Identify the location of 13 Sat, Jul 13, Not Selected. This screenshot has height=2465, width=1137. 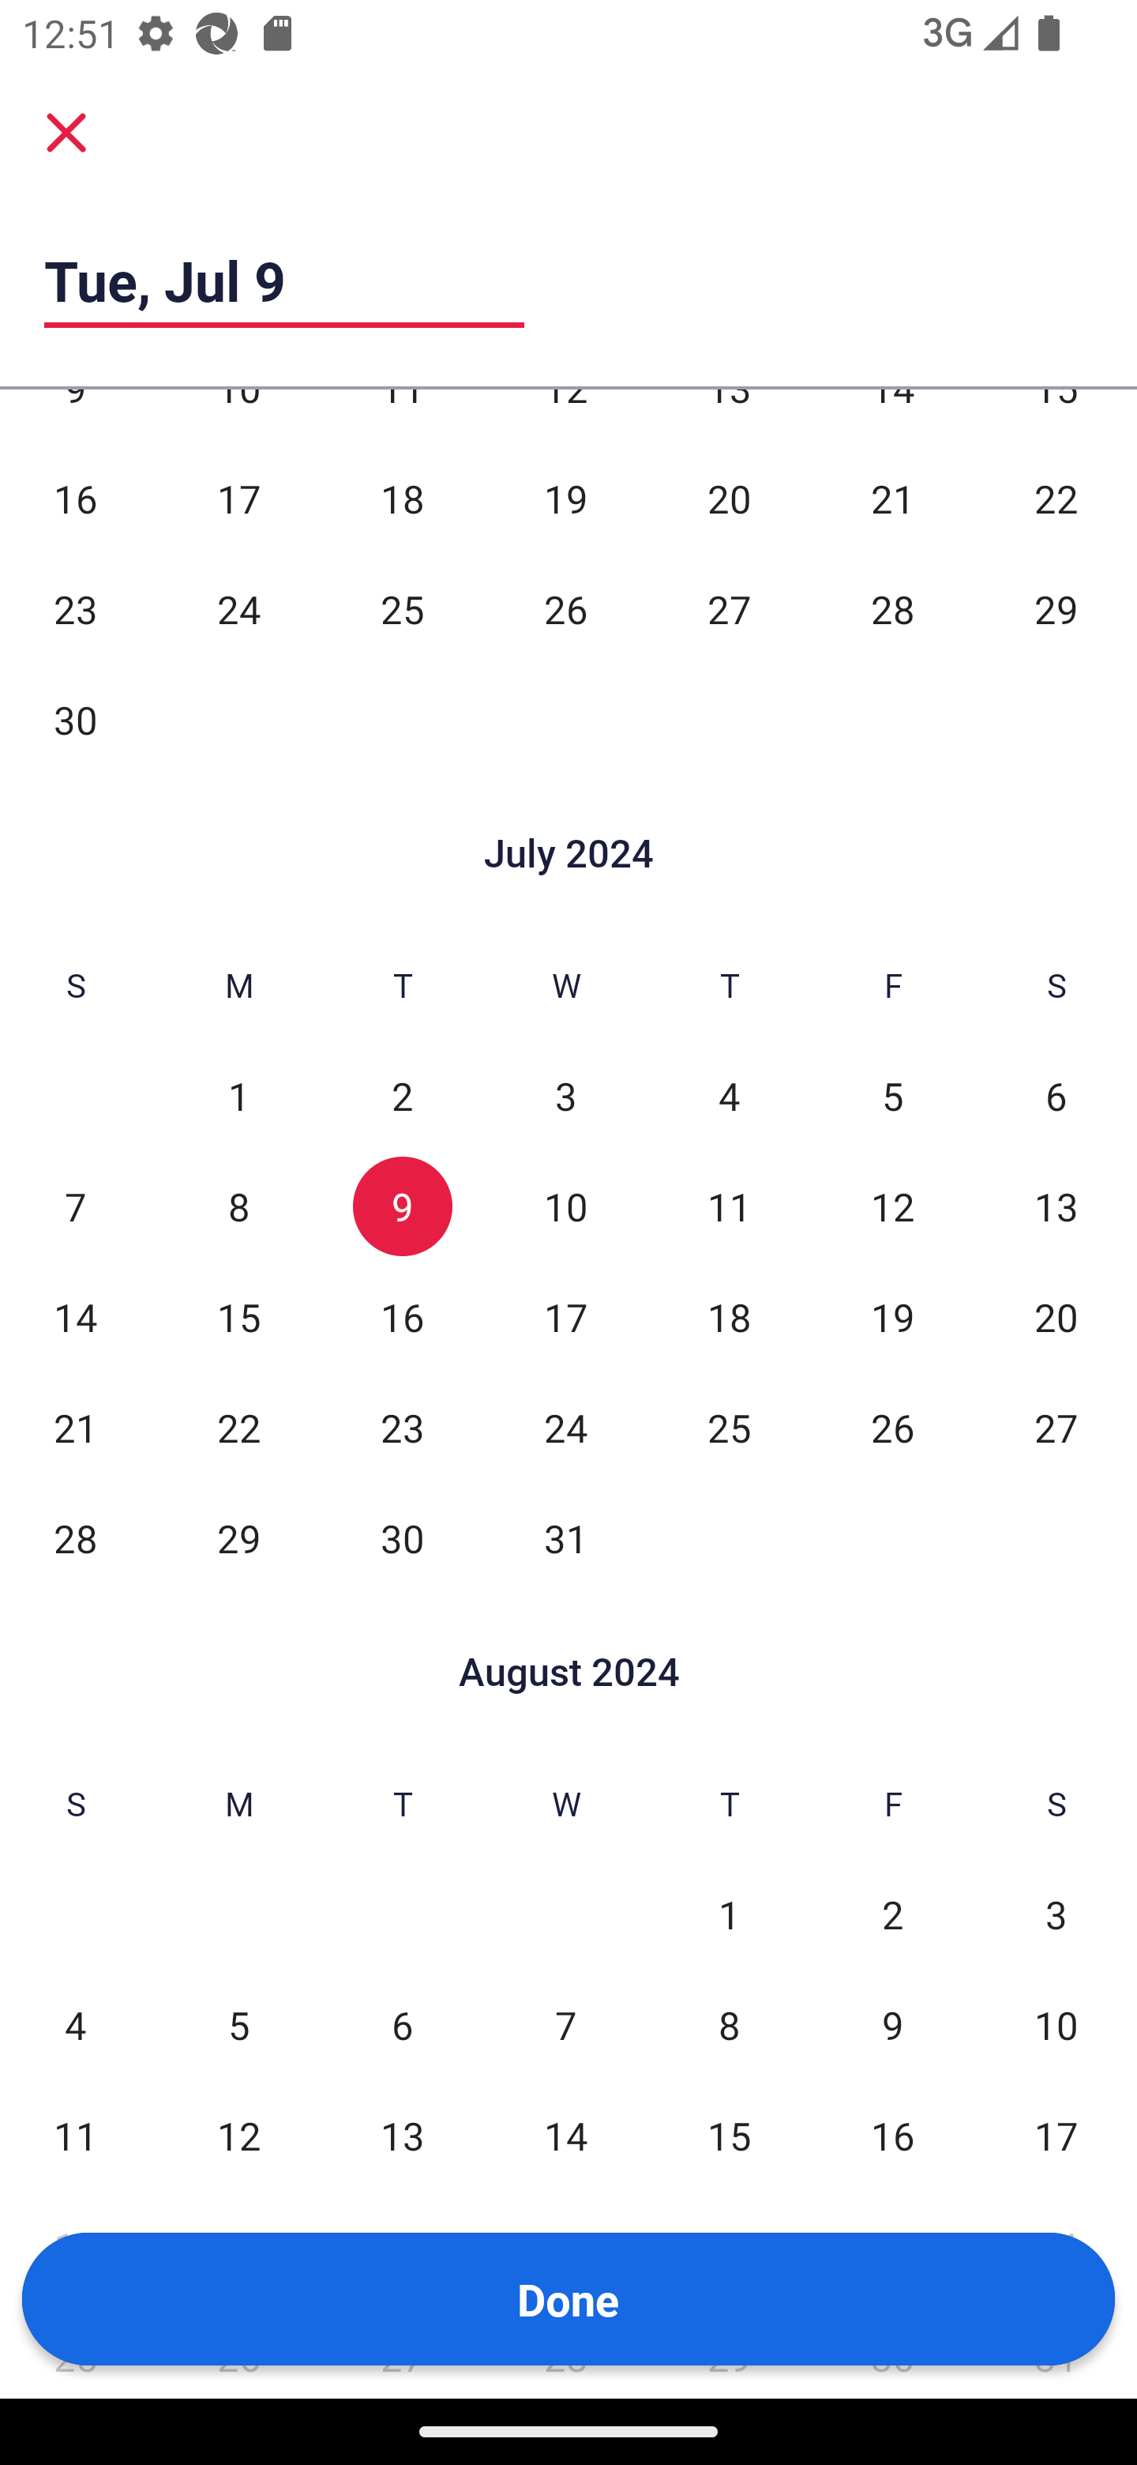
(1056, 1206).